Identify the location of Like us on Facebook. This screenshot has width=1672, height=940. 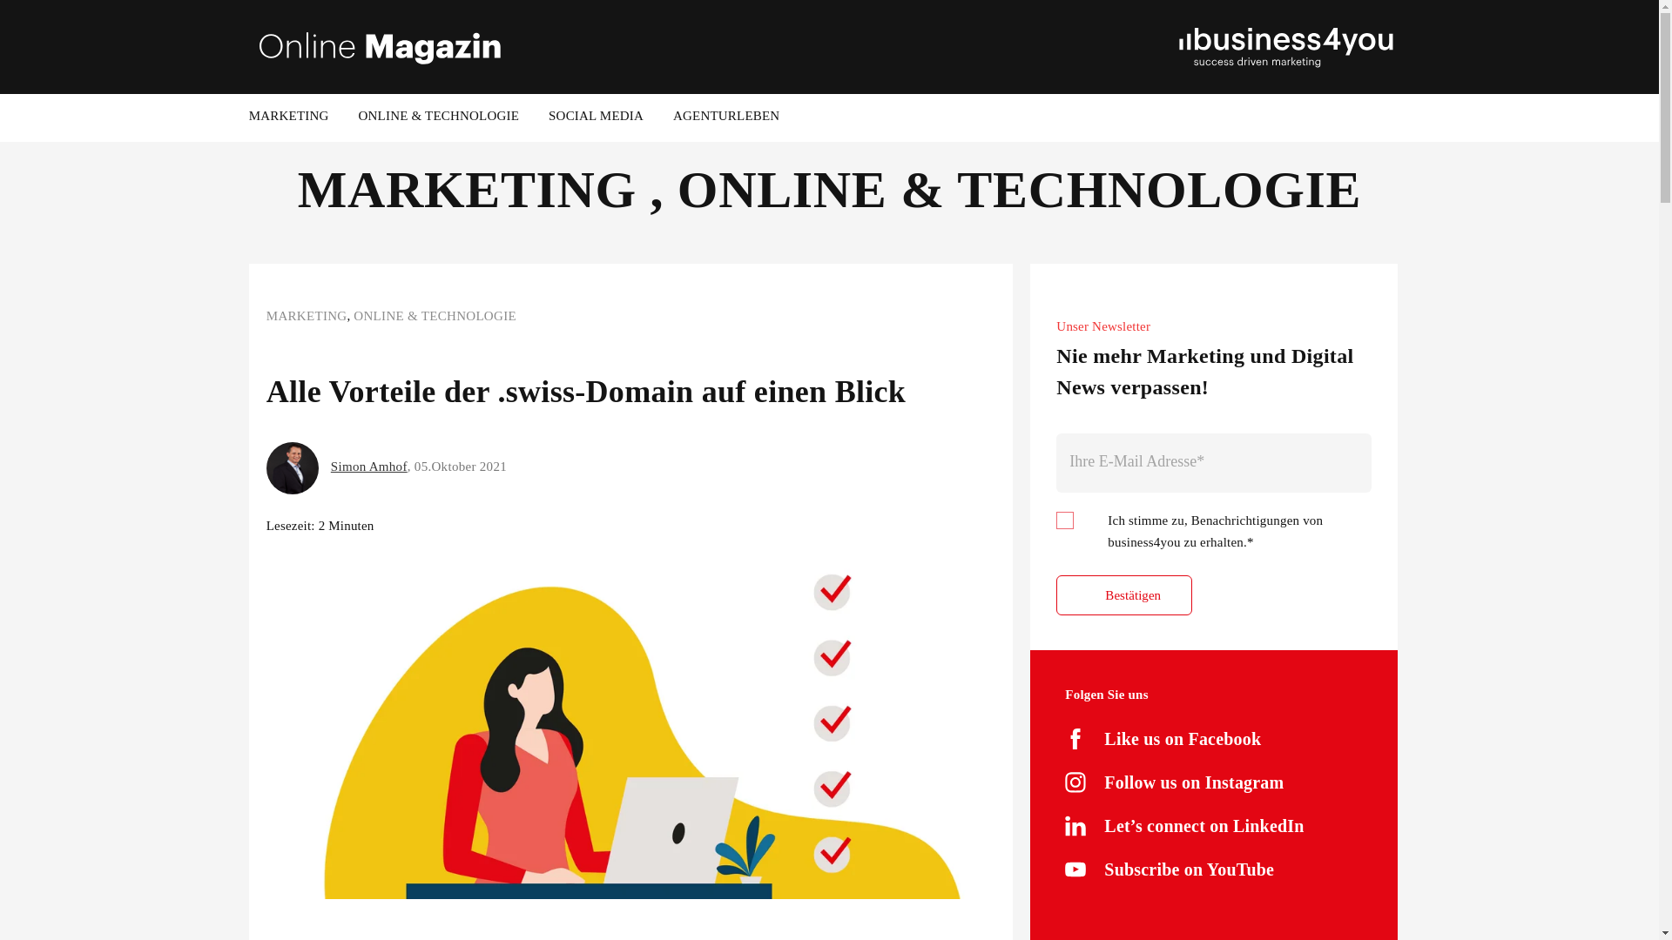
(1183, 739).